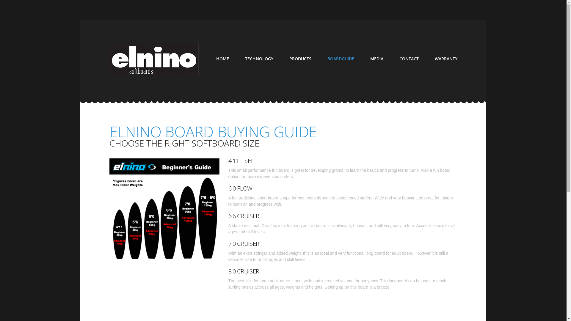 This screenshot has height=321, width=571. Describe the element at coordinates (244, 216) in the screenshot. I see `6'6 CRUISER` at that location.